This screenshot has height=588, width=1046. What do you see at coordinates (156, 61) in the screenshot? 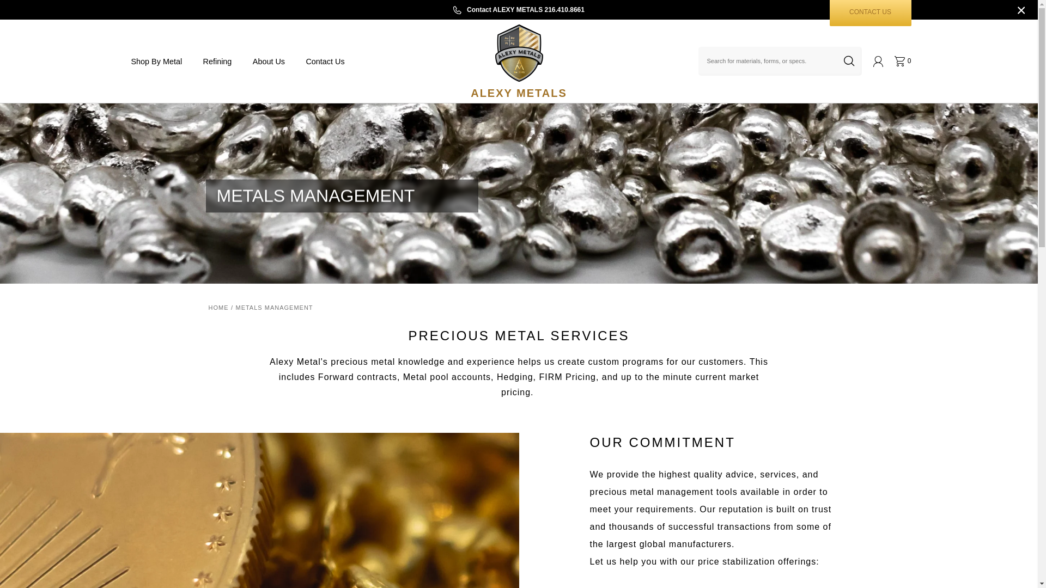
I see `Shop By Metal` at bounding box center [156, 61].